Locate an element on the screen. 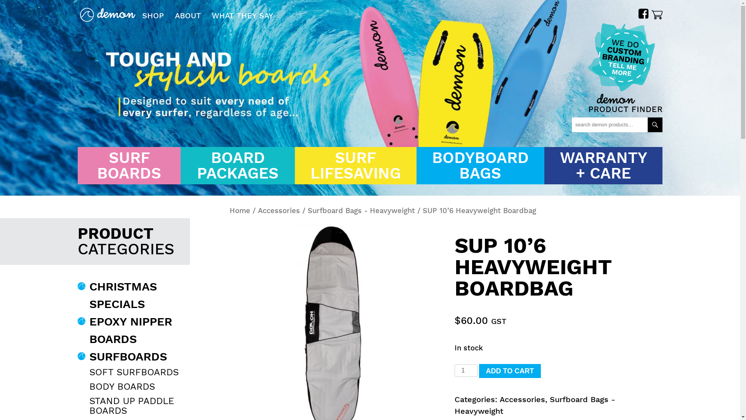 The image size is (746, 420). SOFT SURFBOARDS is located at coordinates (134, 372).